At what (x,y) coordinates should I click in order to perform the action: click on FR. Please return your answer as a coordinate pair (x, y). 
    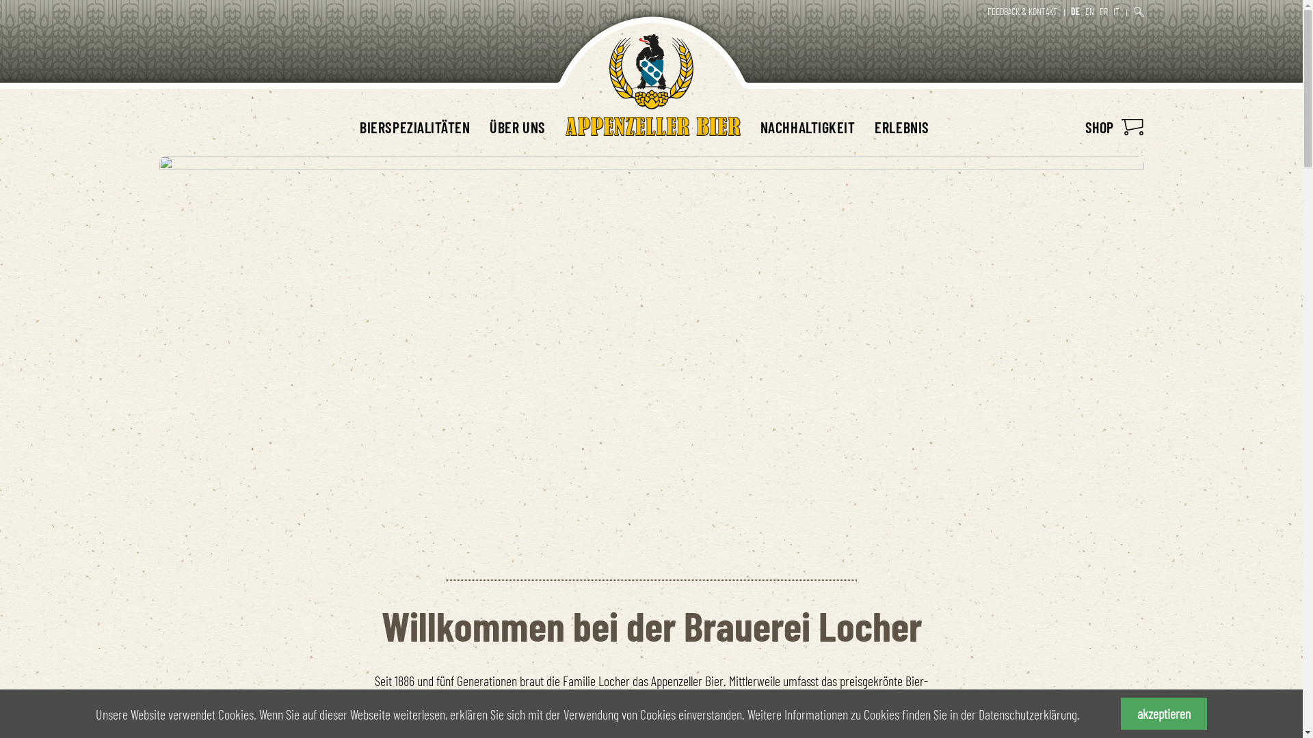
    Looking at the image, I should click on (1104, 11).